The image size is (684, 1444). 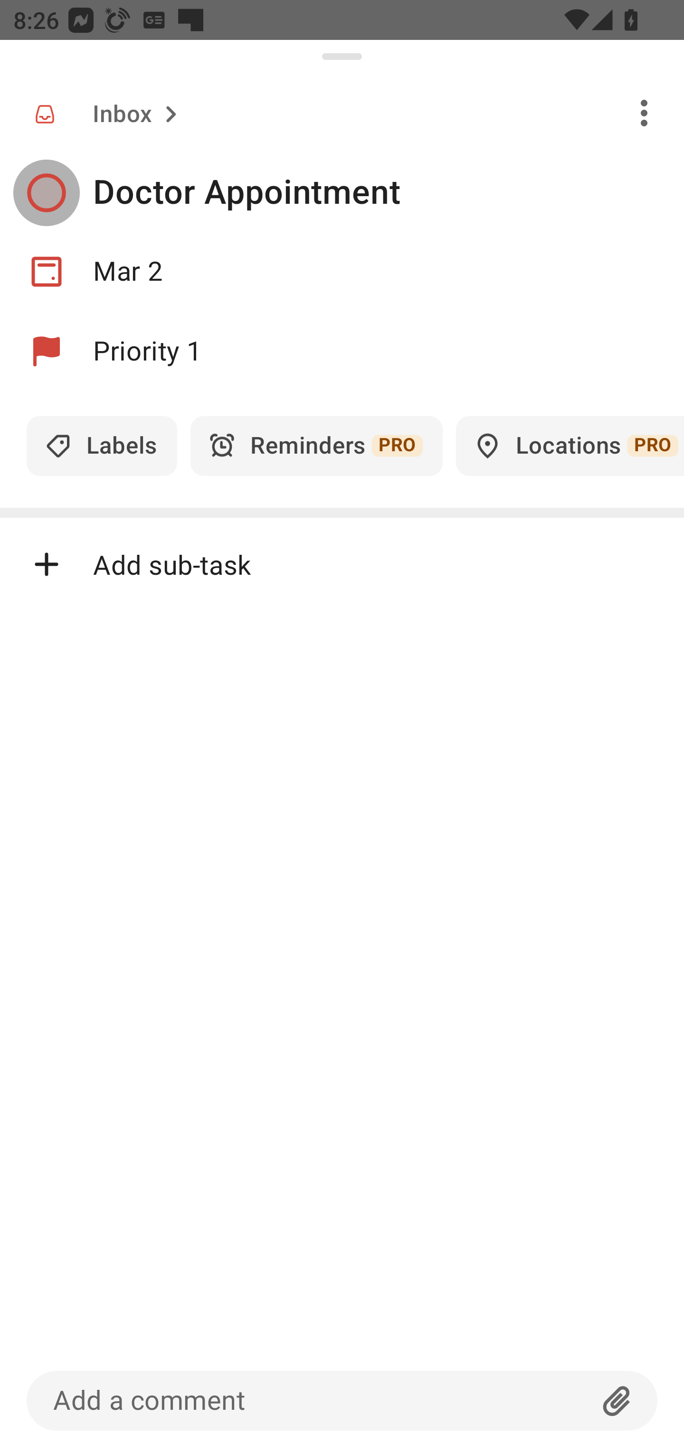 What do you see at coordinates (342, 272) in the screenshot?
I see `Date Mar 2` at bounding box center [342, 272].